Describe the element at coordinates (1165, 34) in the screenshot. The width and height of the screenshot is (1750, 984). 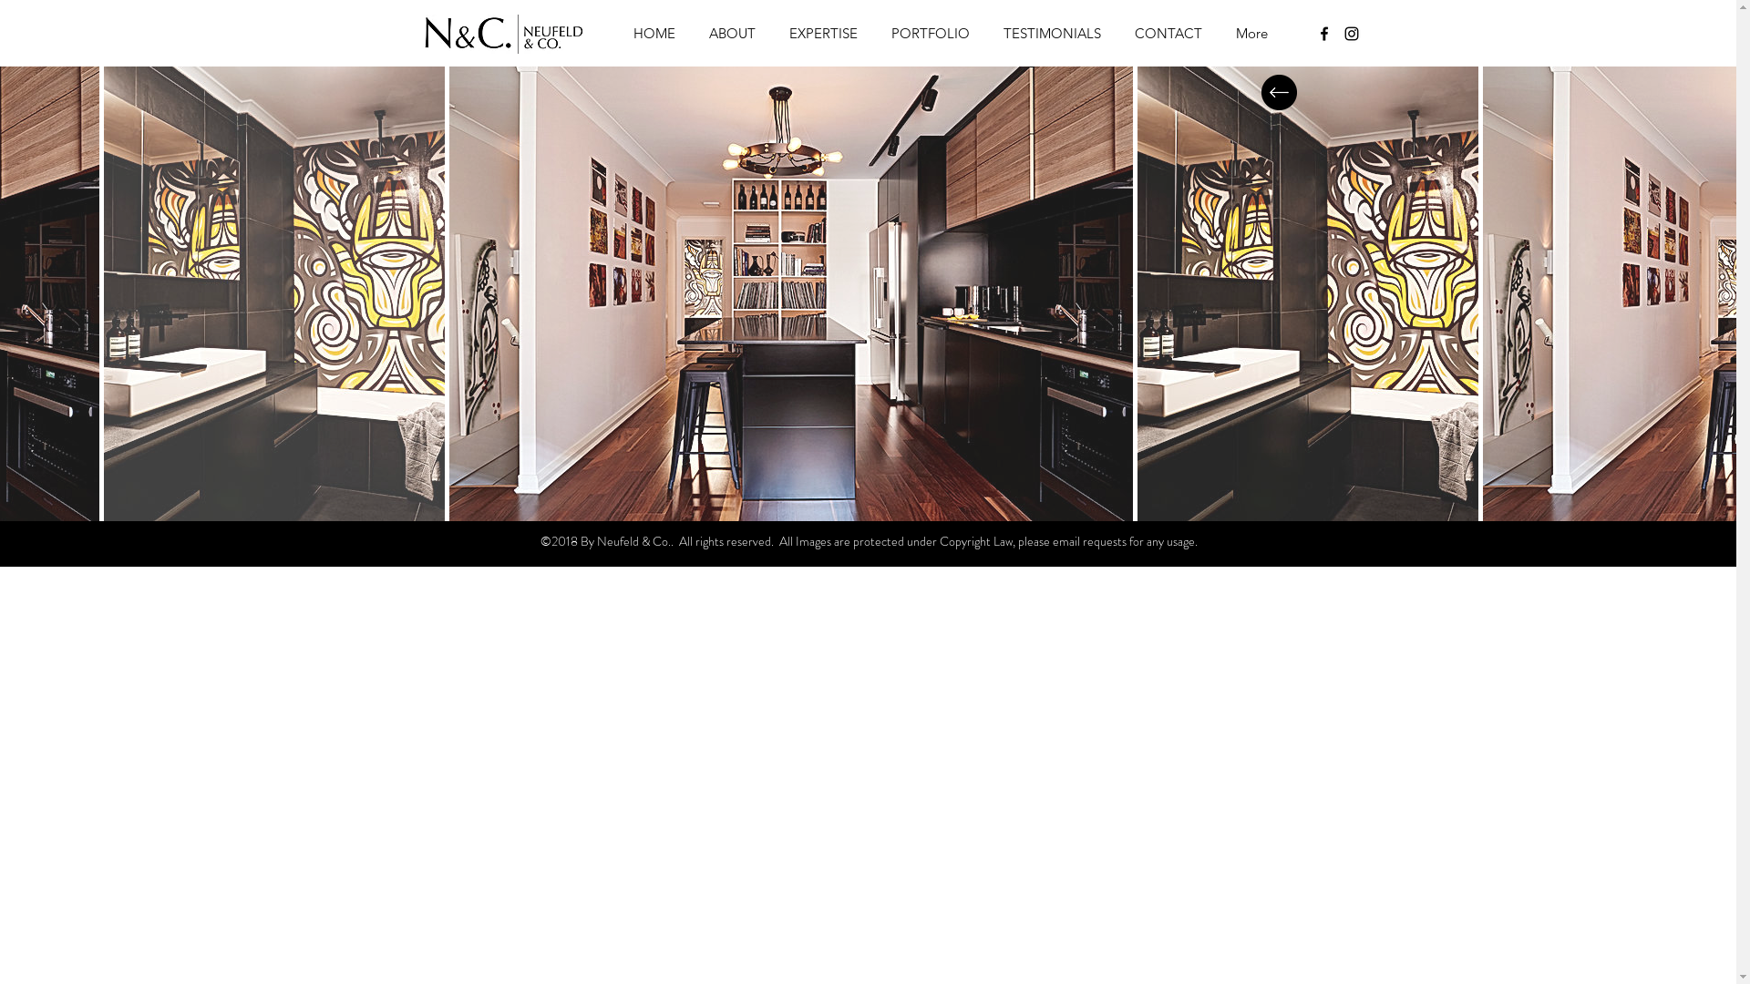
I see `CONTACT` at that location.